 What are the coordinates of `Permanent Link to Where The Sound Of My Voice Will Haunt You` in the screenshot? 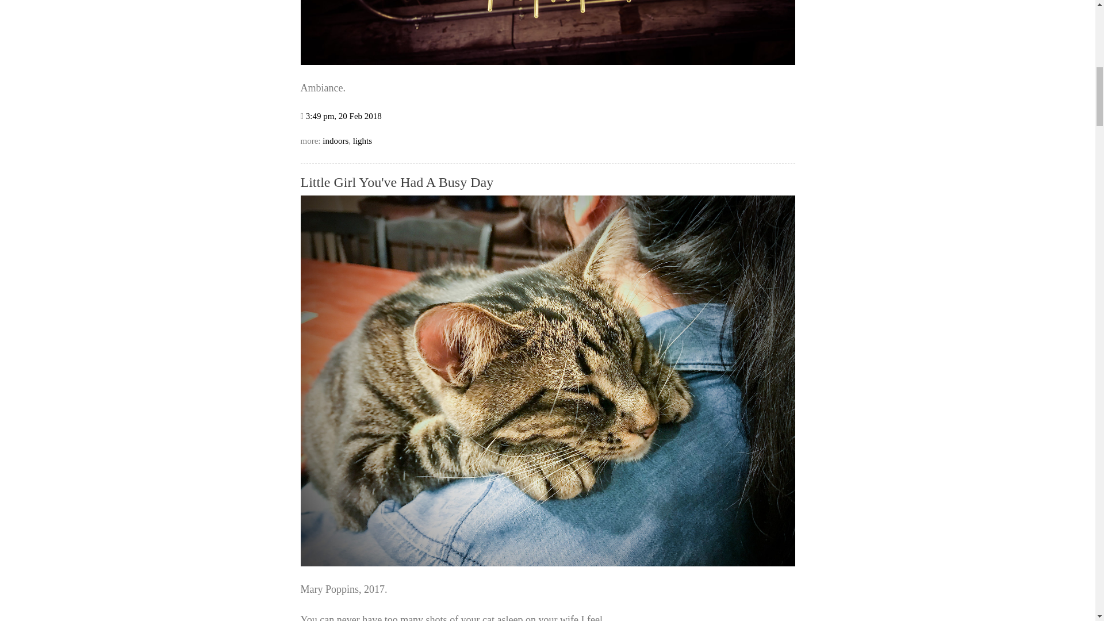 It's located at (344, 116).